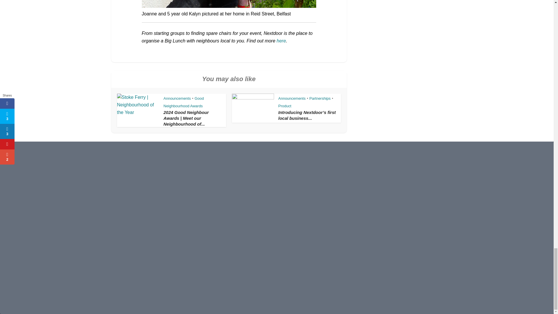  Describe the element at coordinates (320, 98) in the screenshot. I see `Partnerships` at that location.